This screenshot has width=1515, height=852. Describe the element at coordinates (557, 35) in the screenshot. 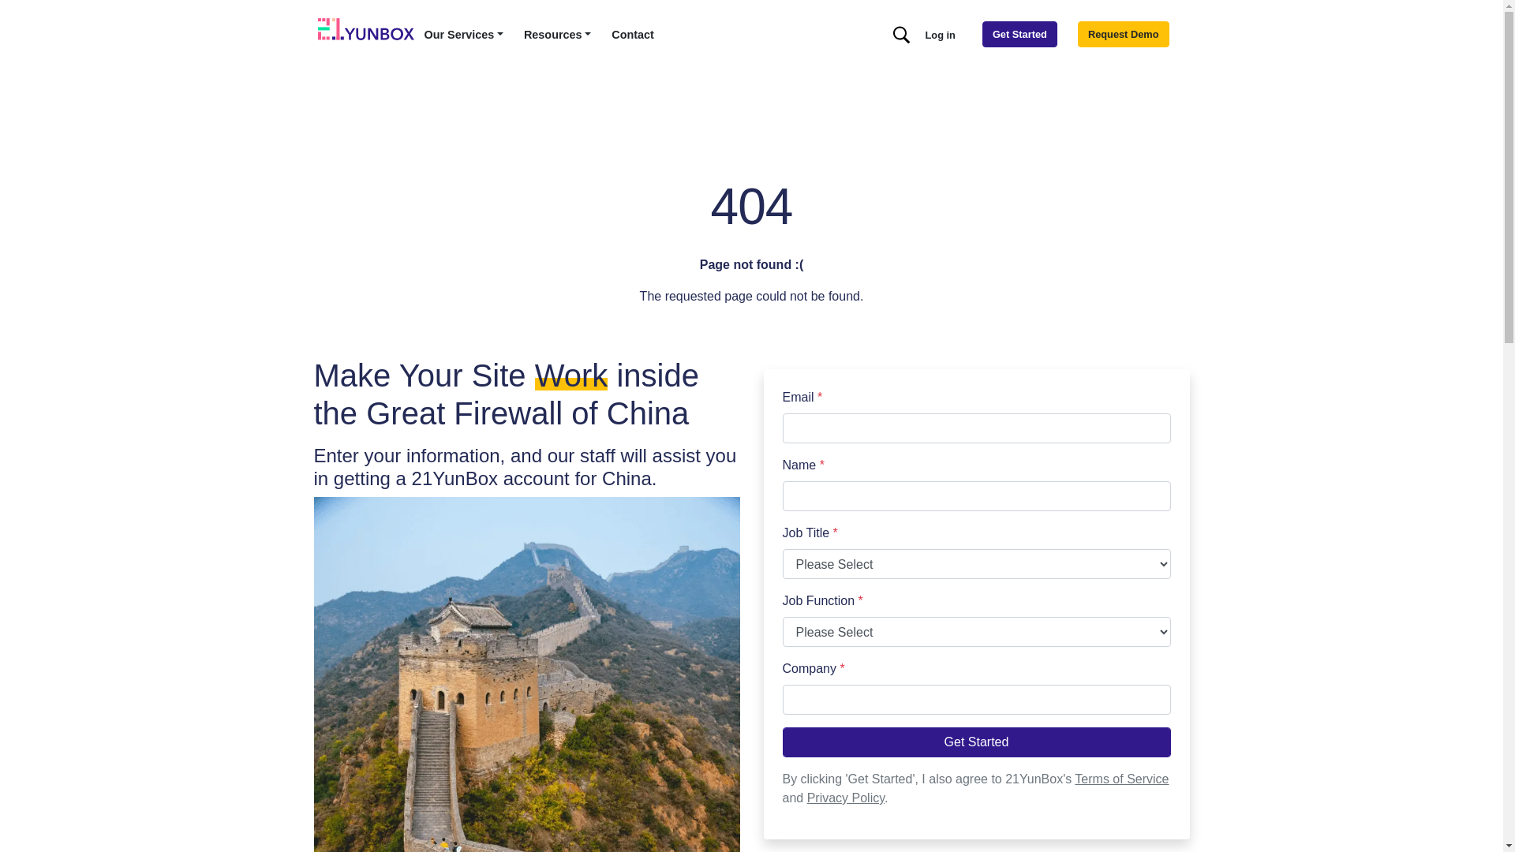

I see `Resources` at that location.